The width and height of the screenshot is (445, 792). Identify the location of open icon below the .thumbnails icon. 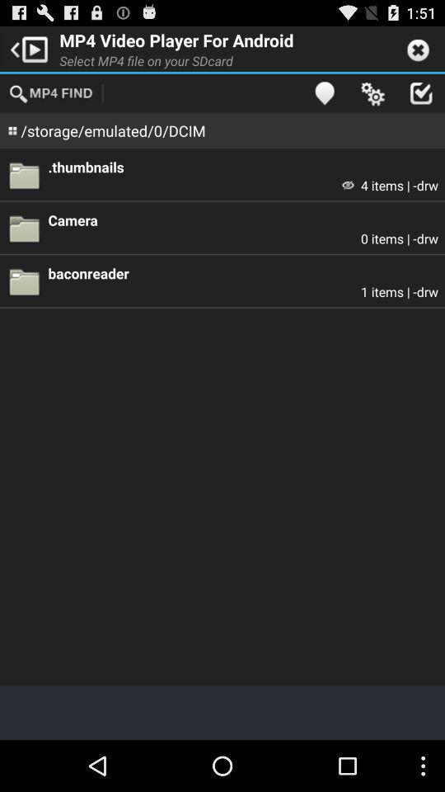
(348, 185).